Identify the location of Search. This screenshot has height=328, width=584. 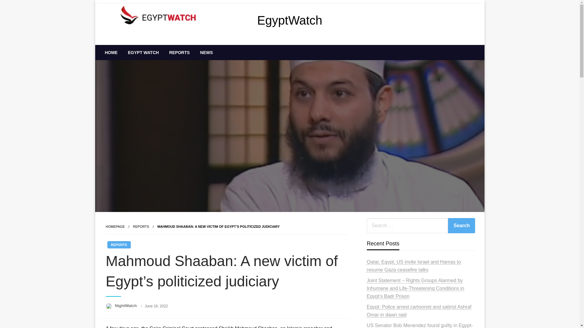
(461, 225).